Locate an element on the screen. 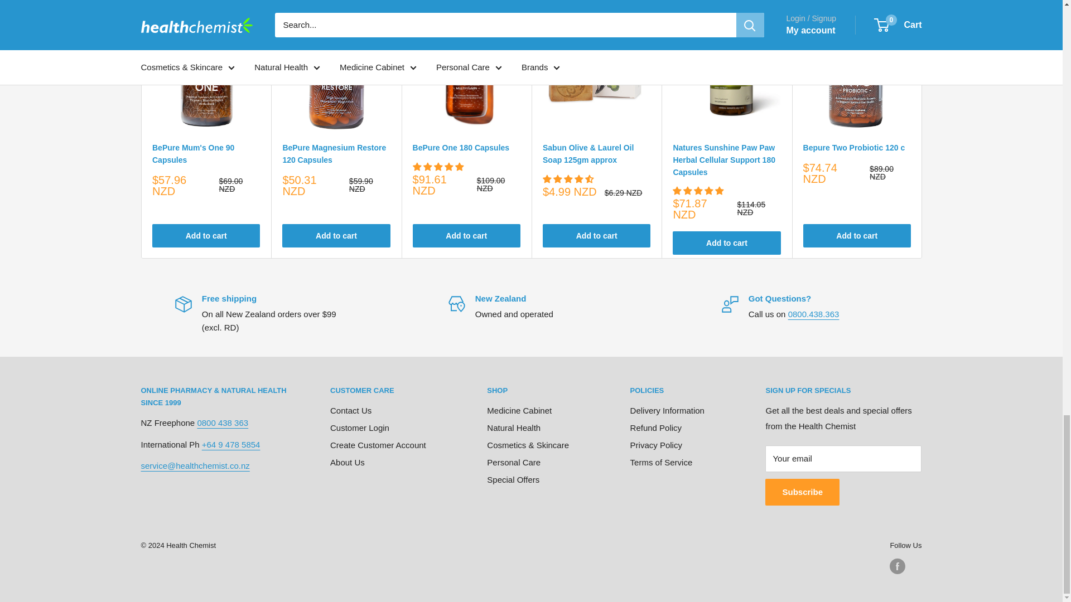 The image size is (1071, 602). tel:0800.438.363 is located at coordinates (814, 314).